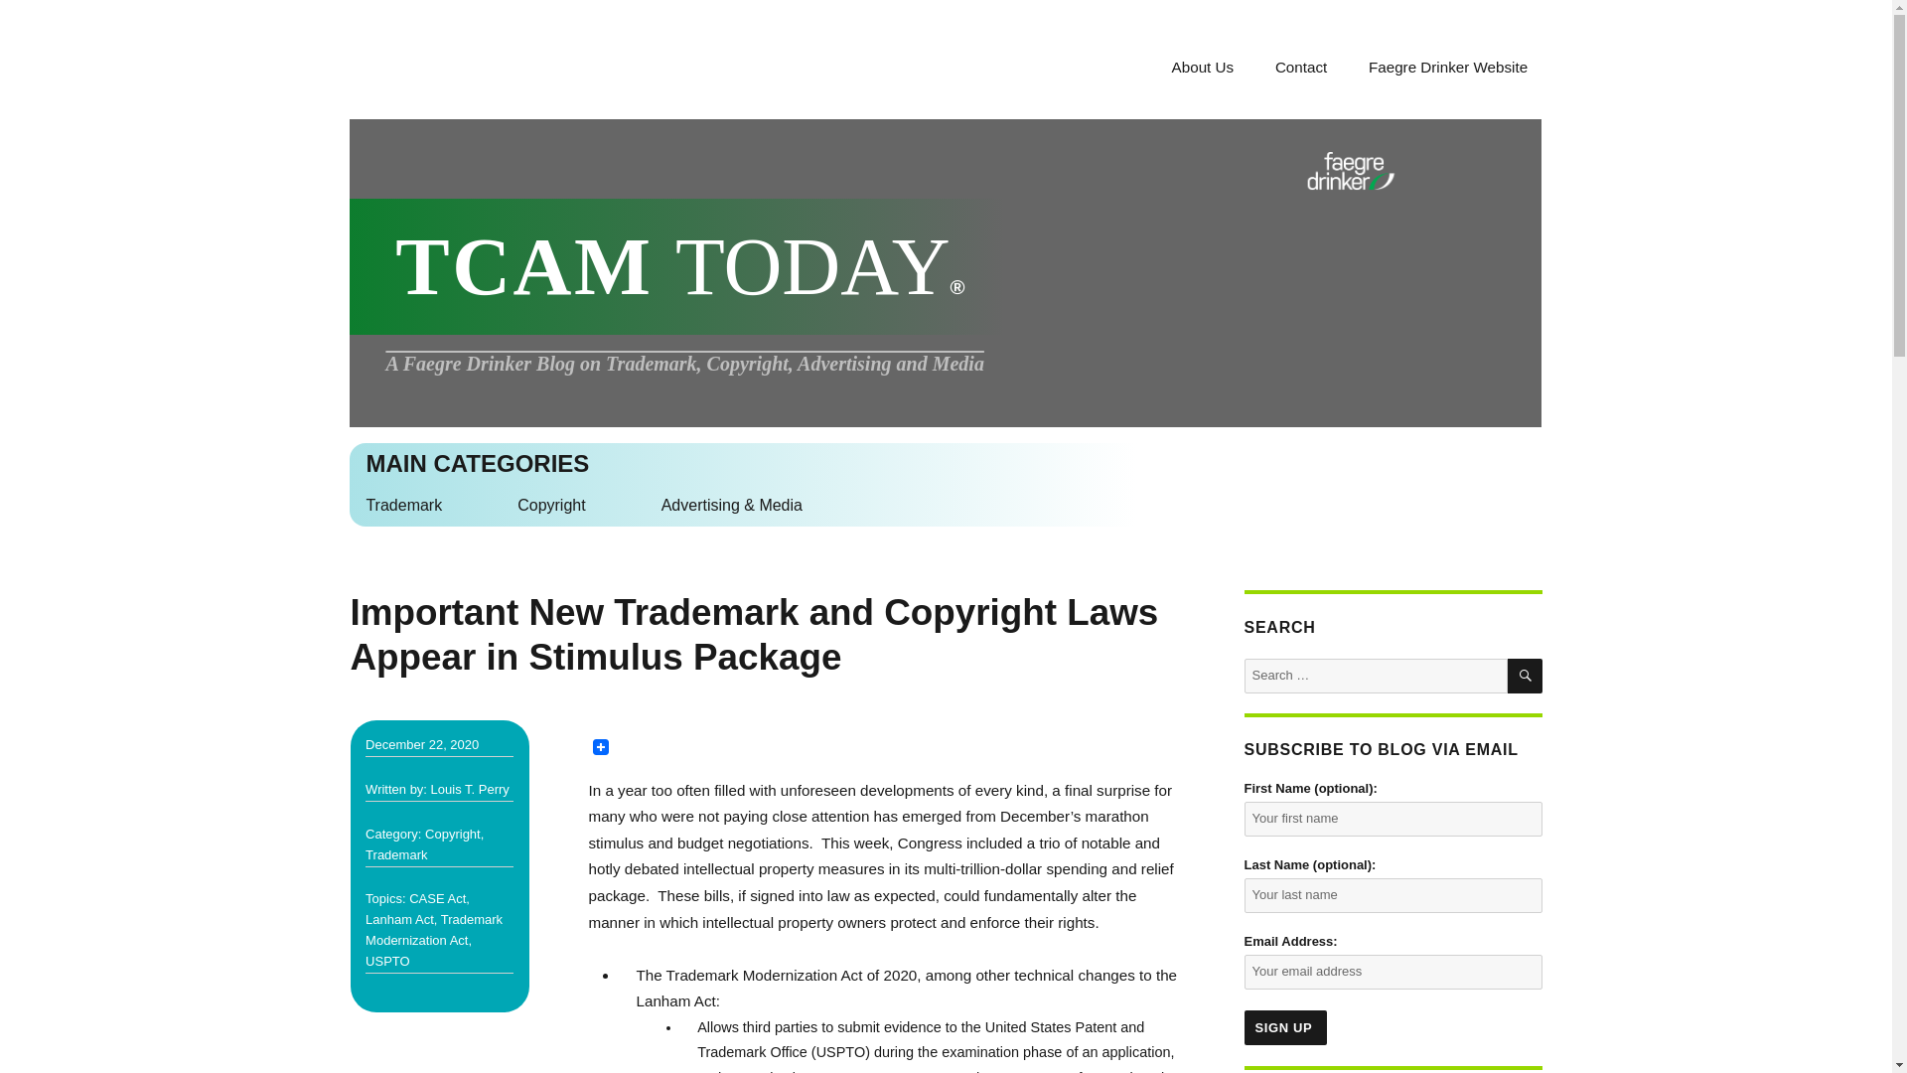  I want to click on USPTO, so click(387, 962).